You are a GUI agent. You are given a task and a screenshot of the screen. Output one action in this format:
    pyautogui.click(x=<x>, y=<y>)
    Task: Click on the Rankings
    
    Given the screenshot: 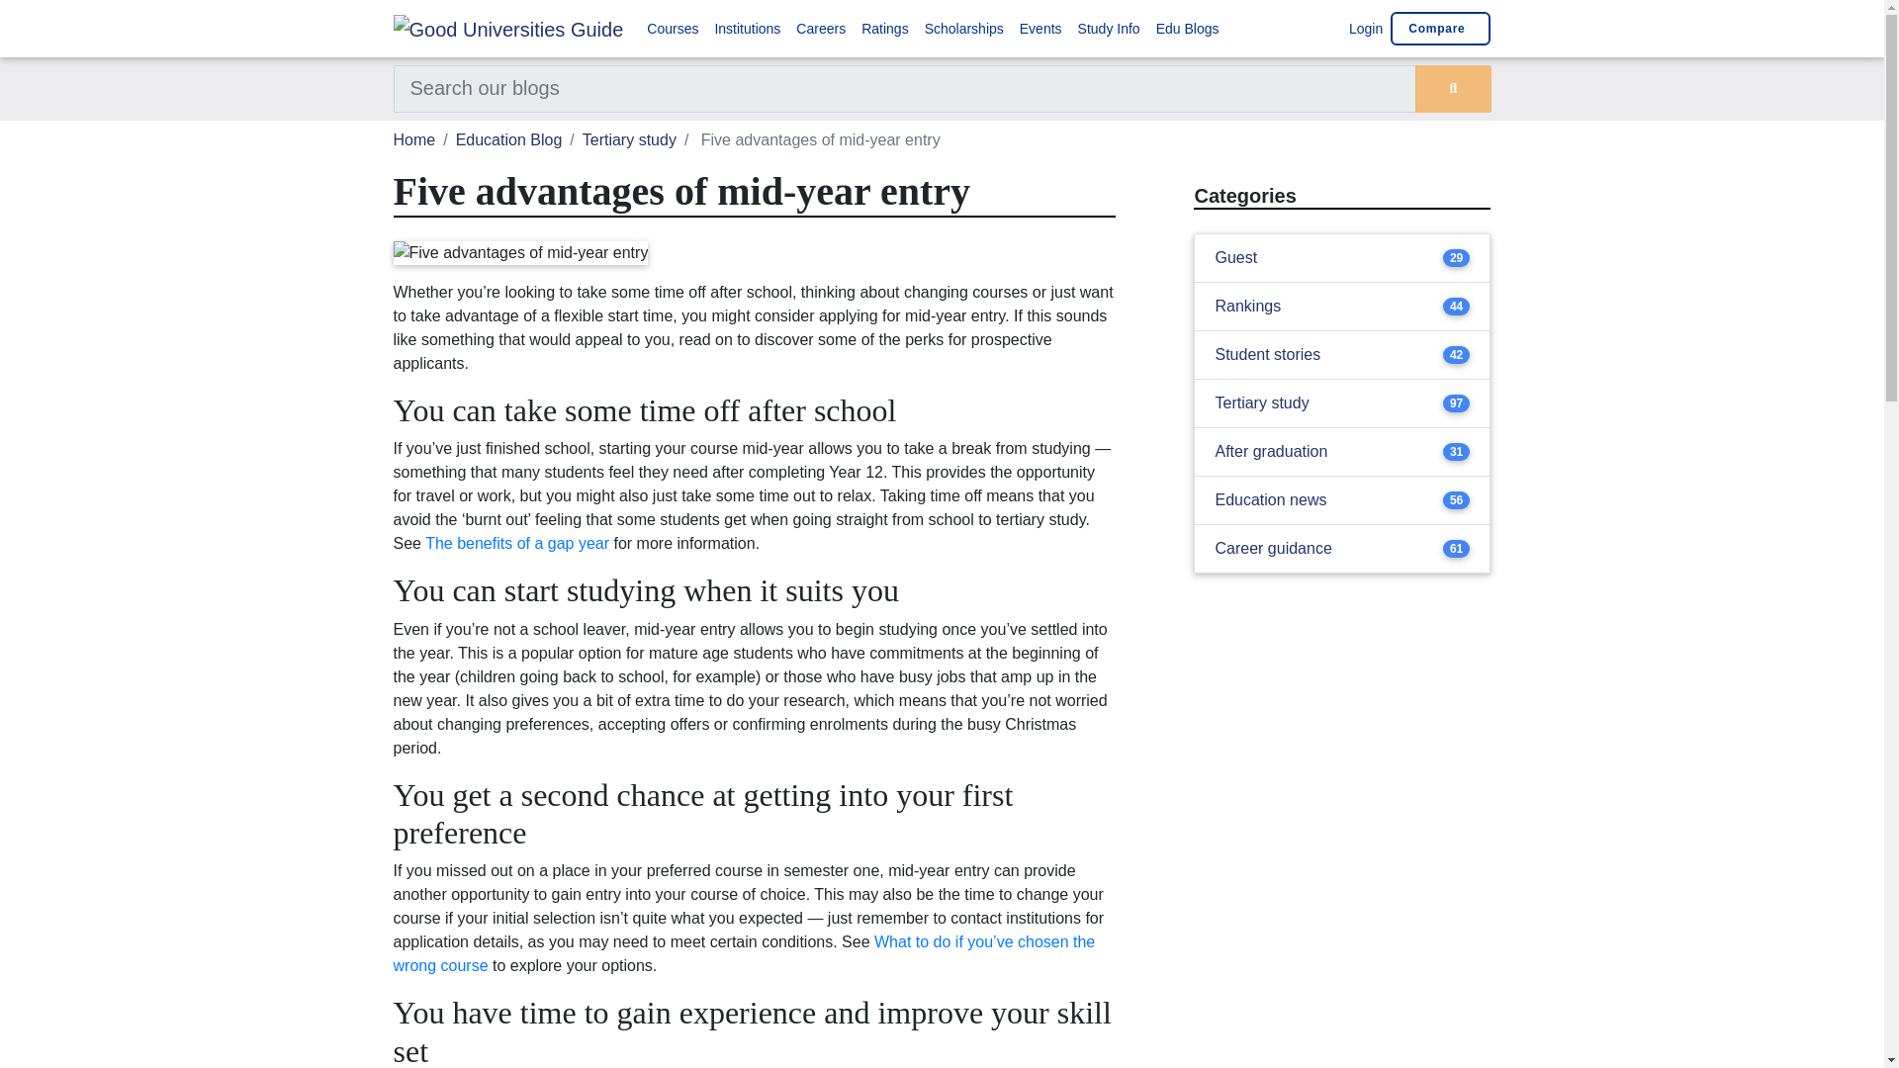 What is the action you would take?
    pyautogui.click(x=1247, y=307)
    